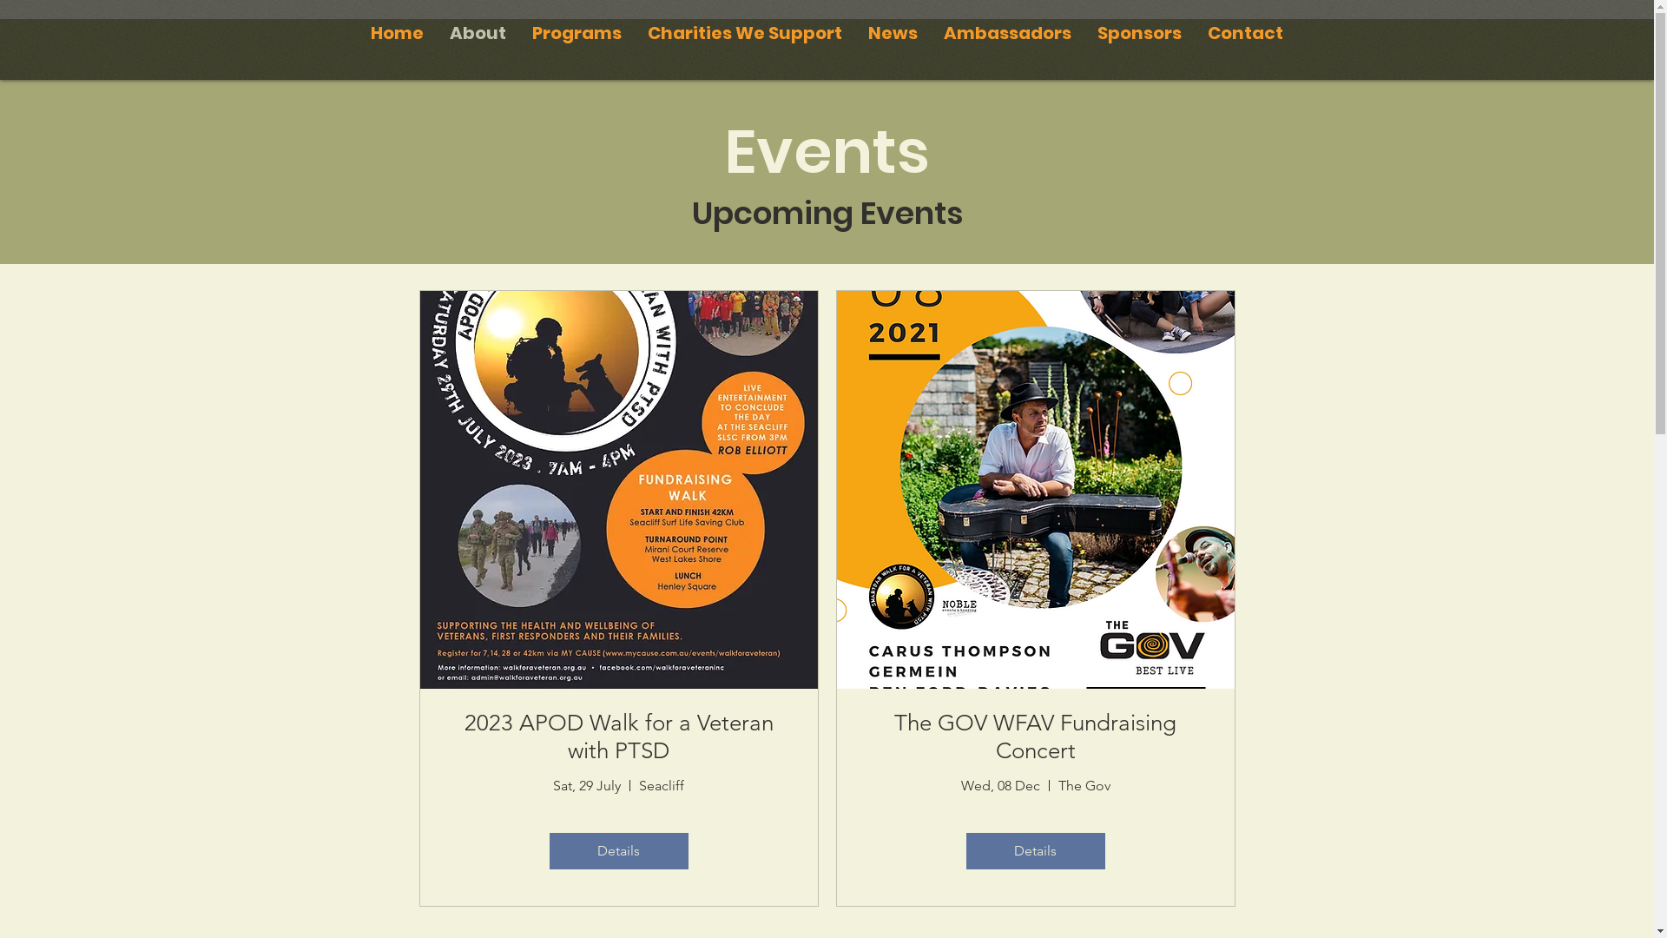 Image resolution: width=1667 pixels, height=938 pixels. Describe the element at coordinates (577, 33) in the screenshot. I see `Programs` at that location.